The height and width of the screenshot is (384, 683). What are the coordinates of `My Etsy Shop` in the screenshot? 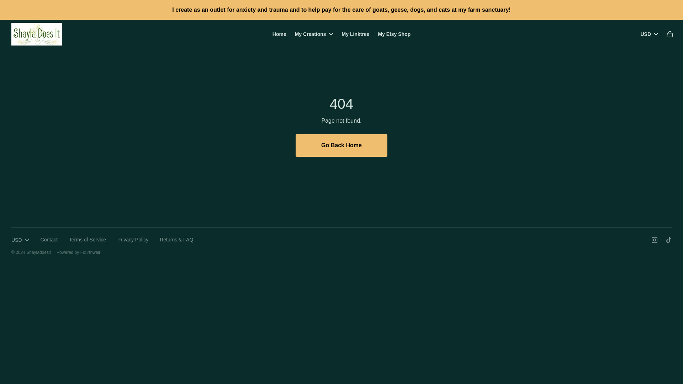 It's located at (394, 34).